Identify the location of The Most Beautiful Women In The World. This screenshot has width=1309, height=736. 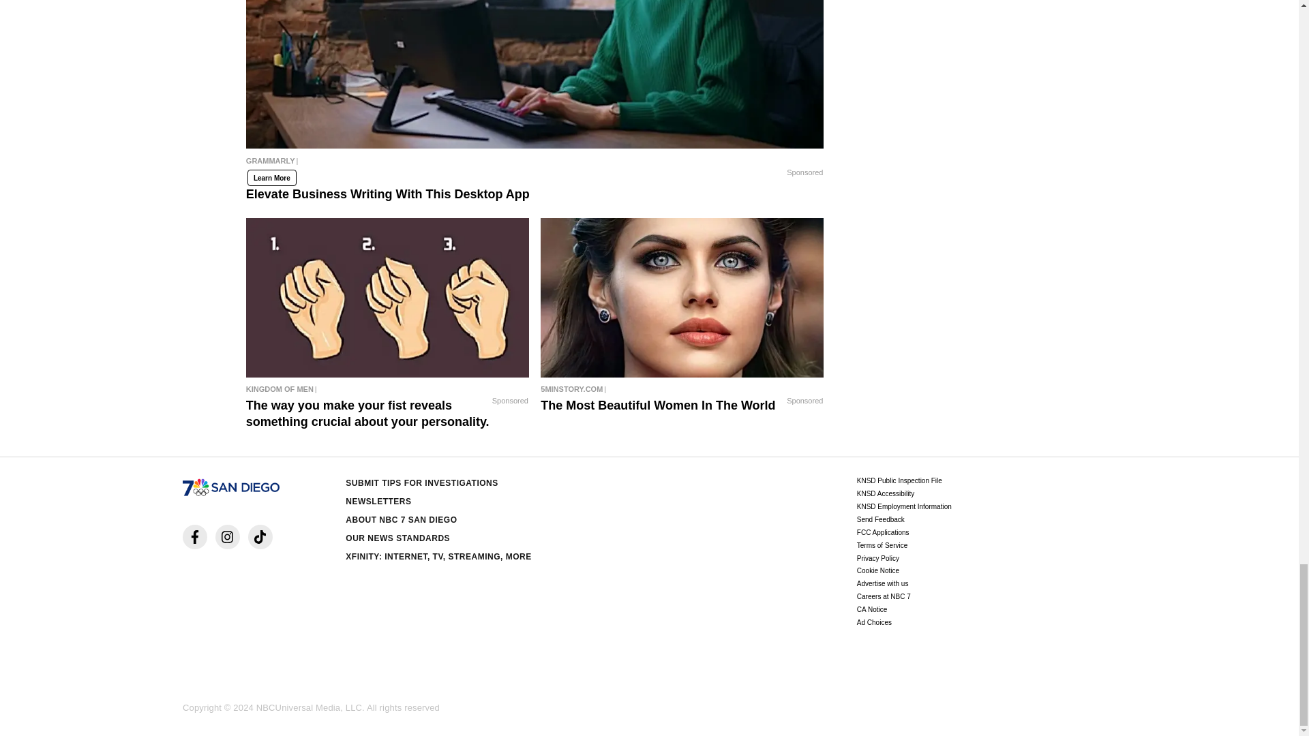
(682, 297).